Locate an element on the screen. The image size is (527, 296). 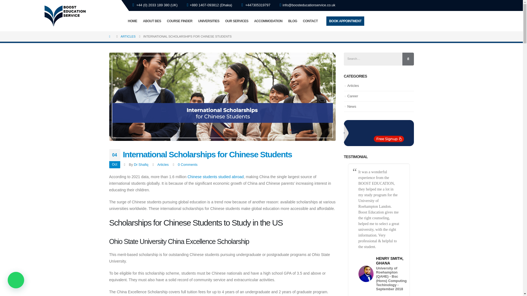
0 Comments is located at coordinates (187, 165).